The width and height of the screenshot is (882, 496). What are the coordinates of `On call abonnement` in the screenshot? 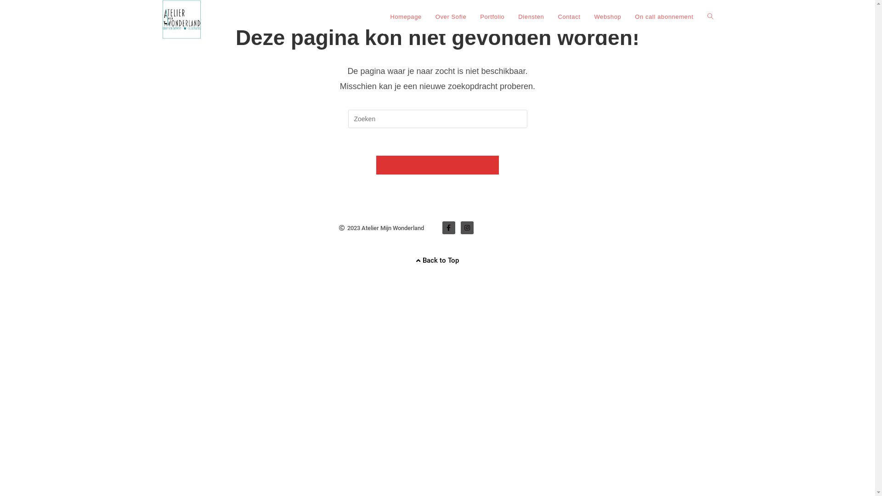 It's located at (664, 17).